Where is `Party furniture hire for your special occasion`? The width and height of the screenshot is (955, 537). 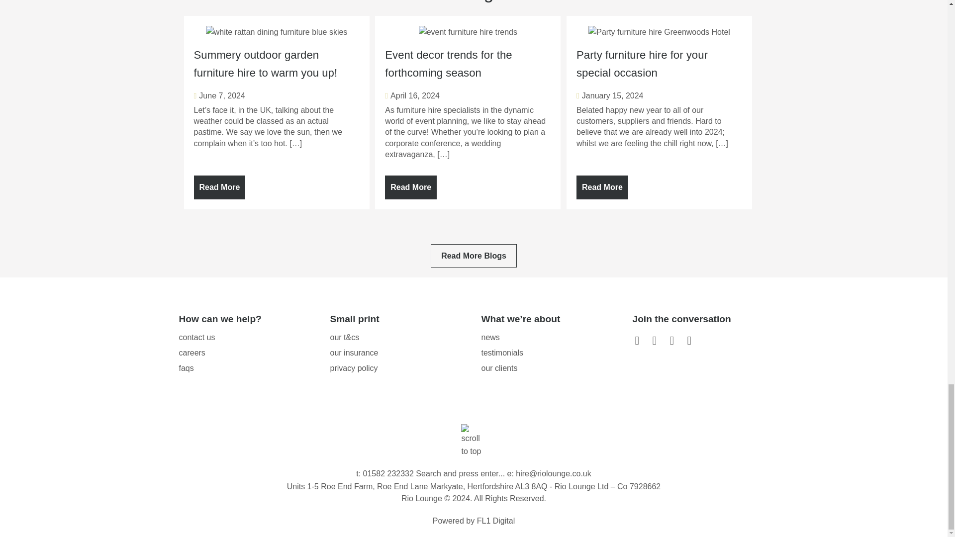 Party furniture hire for your special occasion is located at coordinates (659, 58).